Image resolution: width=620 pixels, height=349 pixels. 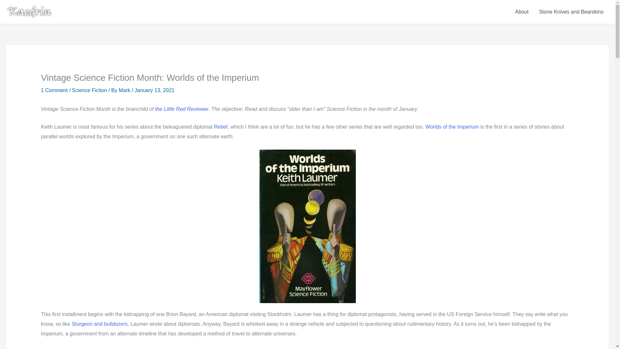 What do you see at coordinates (452, 127) in the screenshot?
I see `Worlds of the Imperium` at bounding box center [452, 127].